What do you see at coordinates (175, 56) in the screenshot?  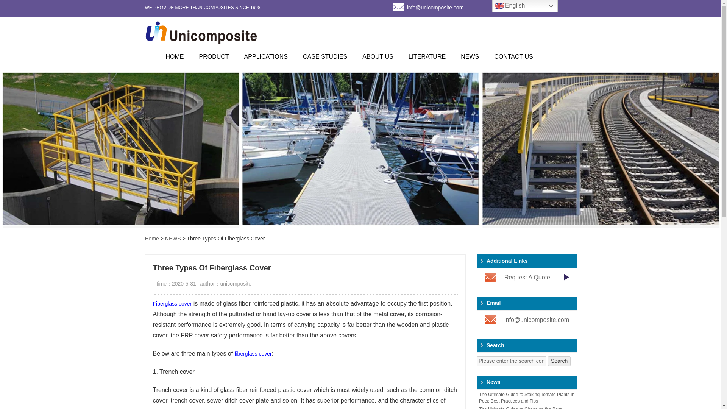 I see `HOME` at bounding box center [175, 56].